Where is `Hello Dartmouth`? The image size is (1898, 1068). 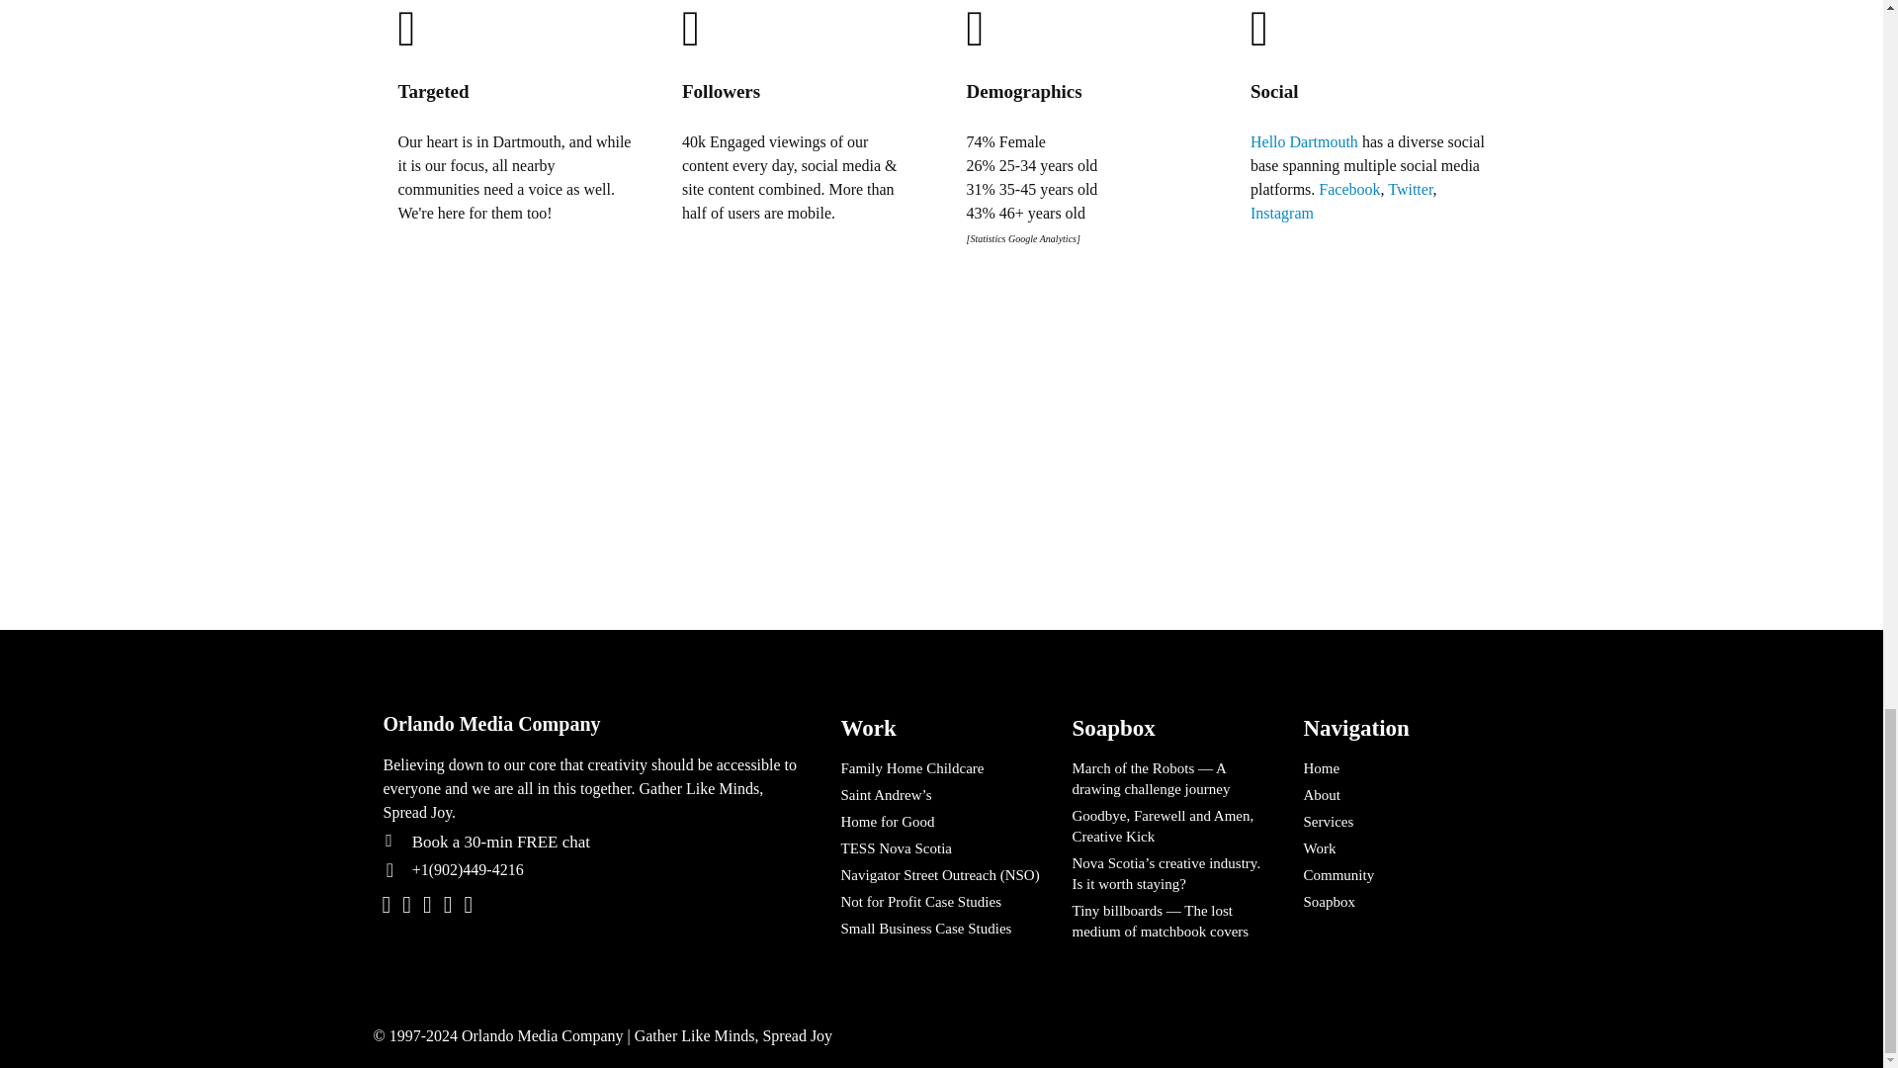 Hello Dartmouth is located at coordinates (1305, 140).